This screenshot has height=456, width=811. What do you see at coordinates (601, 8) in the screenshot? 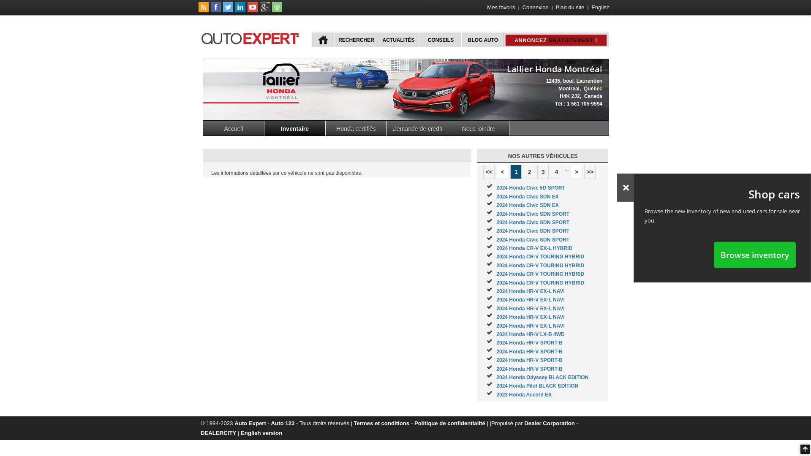
I see `English` at bounding box center [601, 8].